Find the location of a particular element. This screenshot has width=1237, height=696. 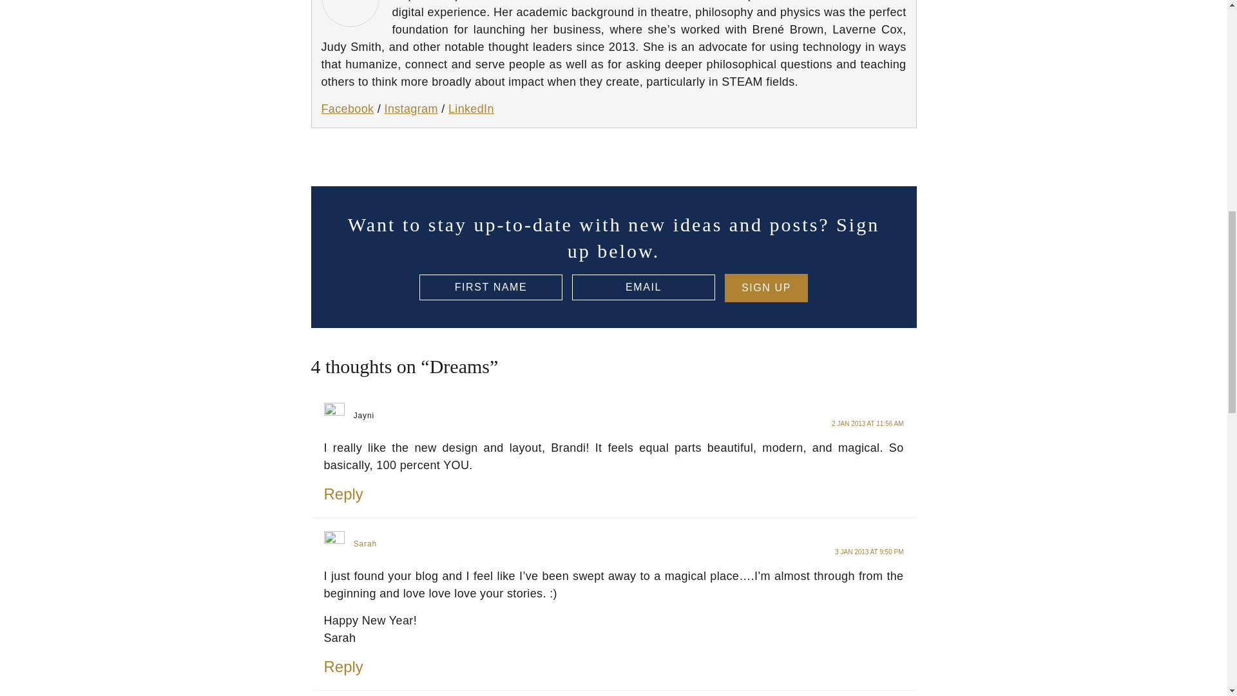

3 JAN 2013 AT 9:50 PM is located at coordinates (868, 552).